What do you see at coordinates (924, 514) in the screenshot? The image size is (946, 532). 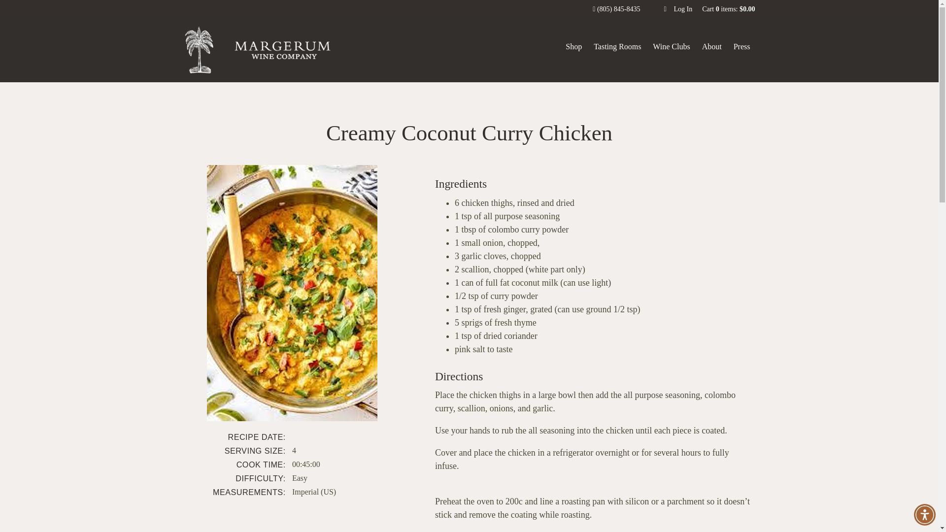 I see `Accessibility Menu` at bounding box center [924, 514].